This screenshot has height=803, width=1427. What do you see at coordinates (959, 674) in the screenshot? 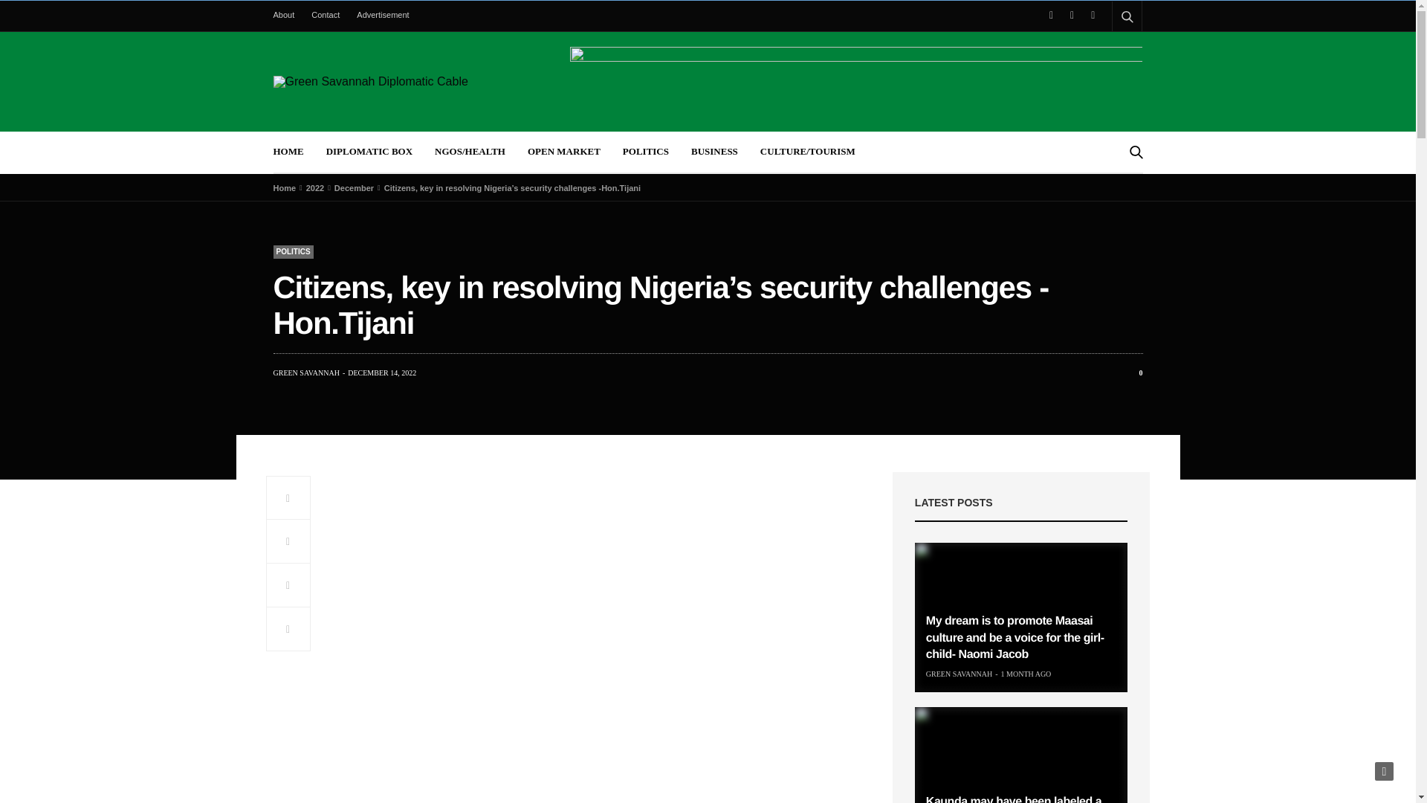
I see `Posts by Green Savannah` at bounding box center [959, 674].